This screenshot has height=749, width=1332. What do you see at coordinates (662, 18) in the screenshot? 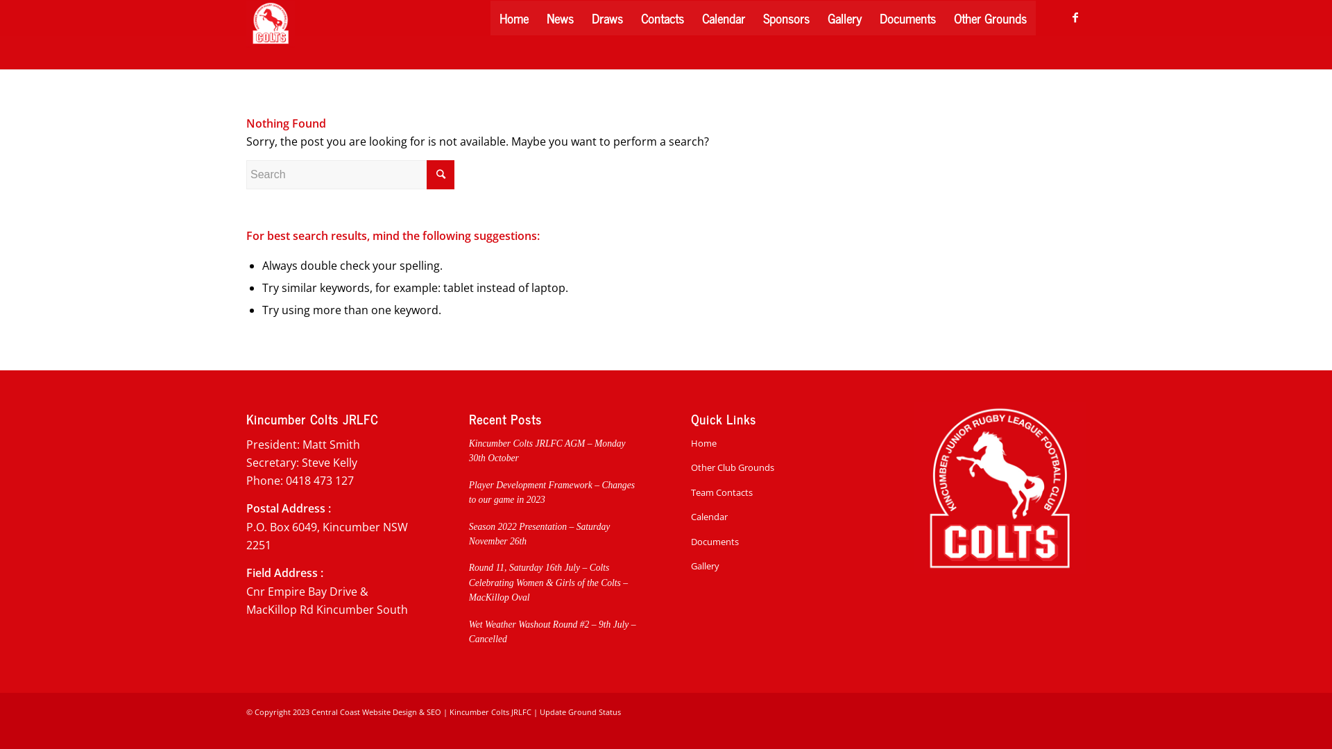
I see `Contacts` at bounding box center [662, 18].